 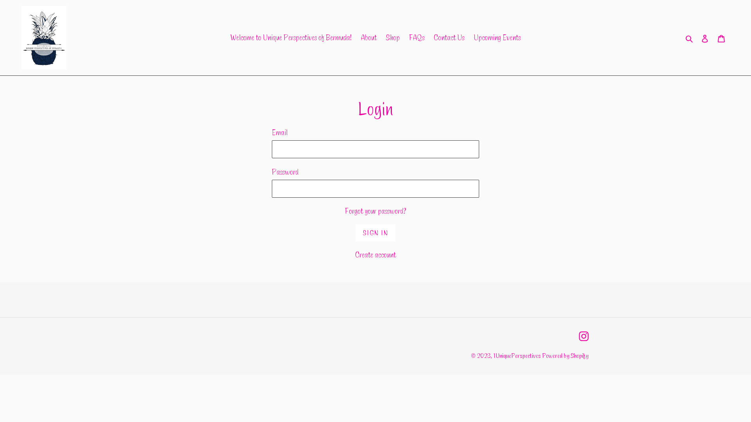 I want to click on Welcome to Unique Perspectives of Bermuda!, so click(x=291, y=38).